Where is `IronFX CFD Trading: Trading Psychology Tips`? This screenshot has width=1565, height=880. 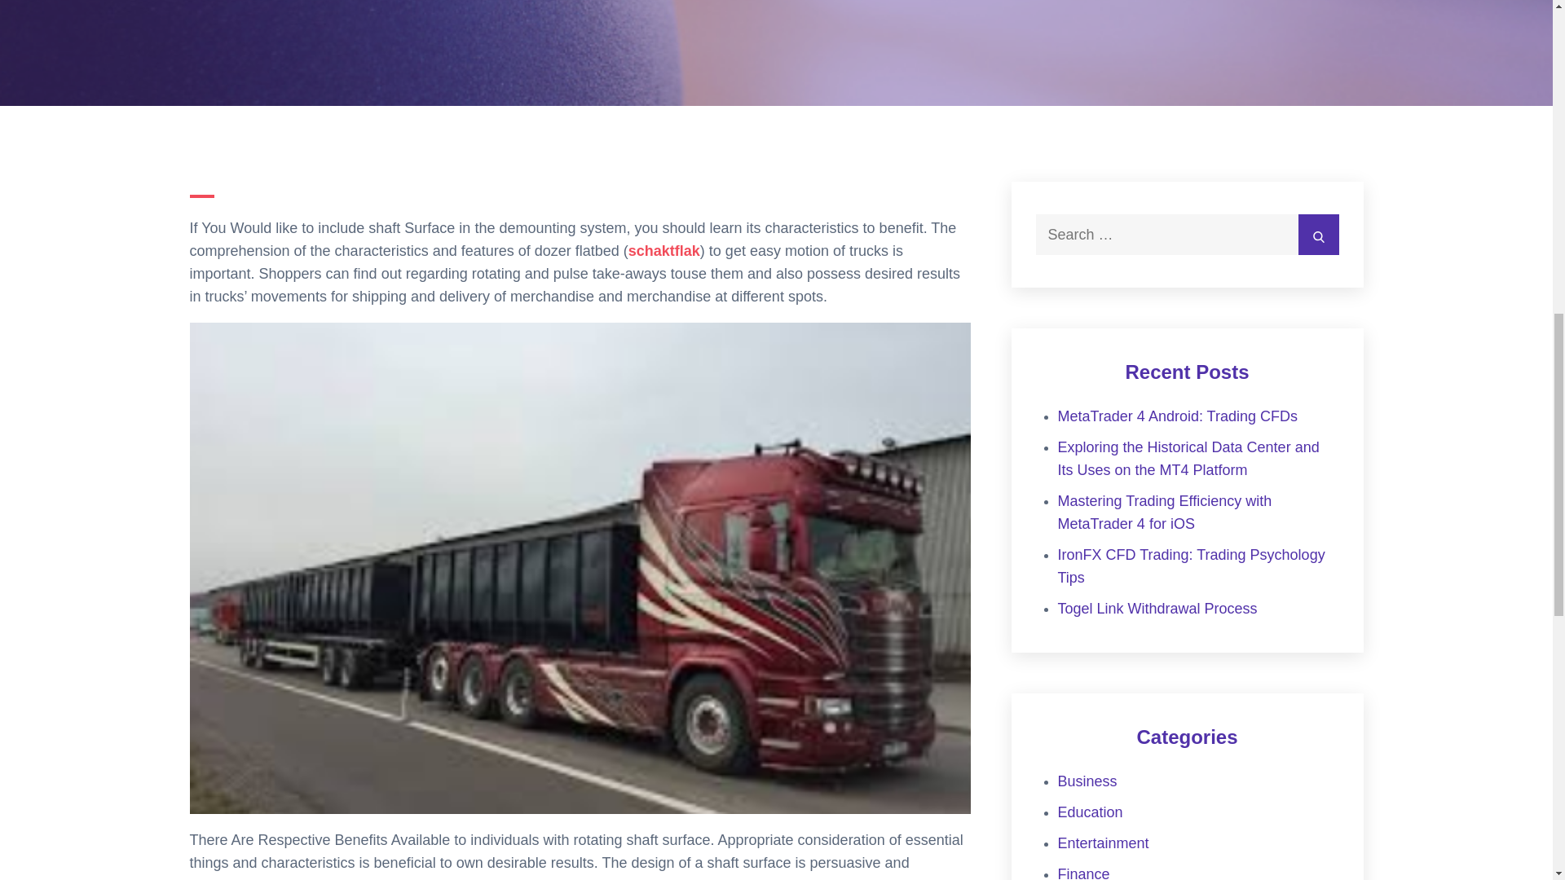
IronFX CFD Trading: Trading Psychology Tips is located at coordinates (1192, 565).